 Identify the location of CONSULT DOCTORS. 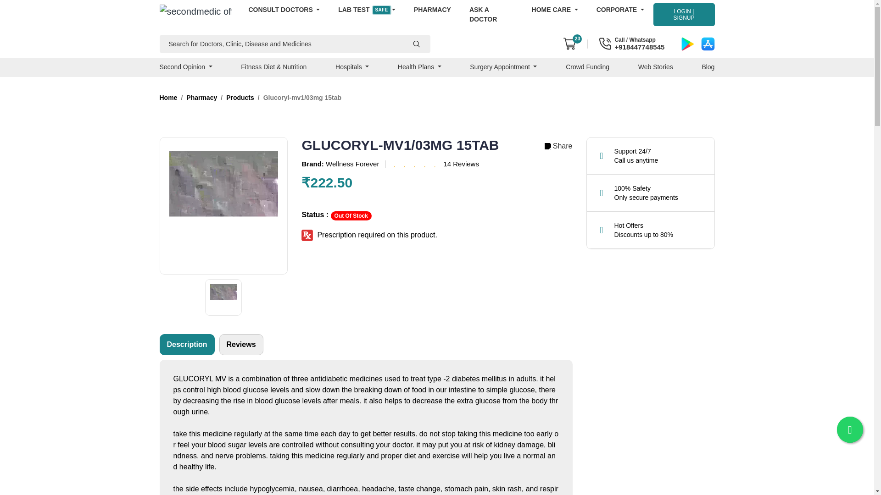
(284, 10).